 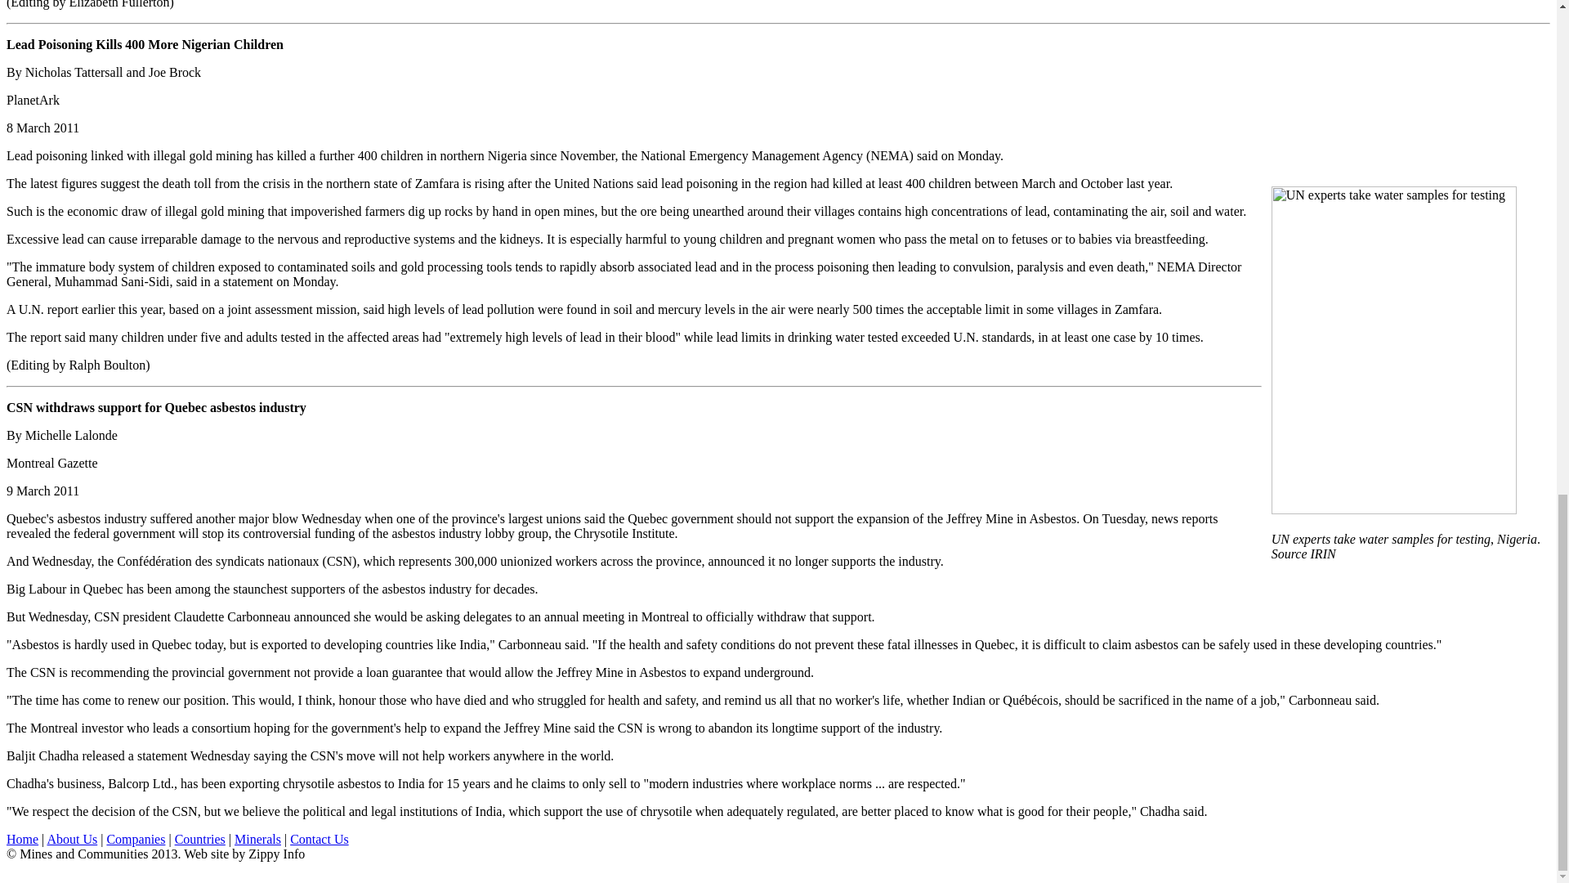 What do you see at coordinates (257, 839) in the screenshot?
I see `Minerals` at bounding box center [257, 839].